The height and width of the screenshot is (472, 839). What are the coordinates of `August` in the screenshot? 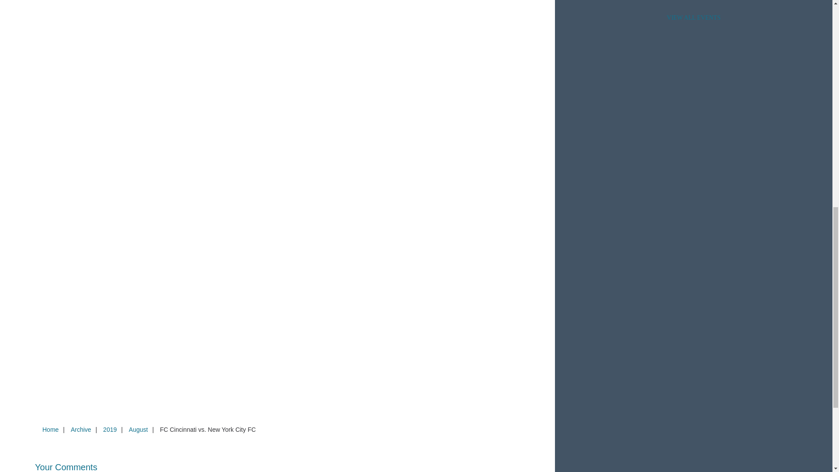 It's located at (138, 430).